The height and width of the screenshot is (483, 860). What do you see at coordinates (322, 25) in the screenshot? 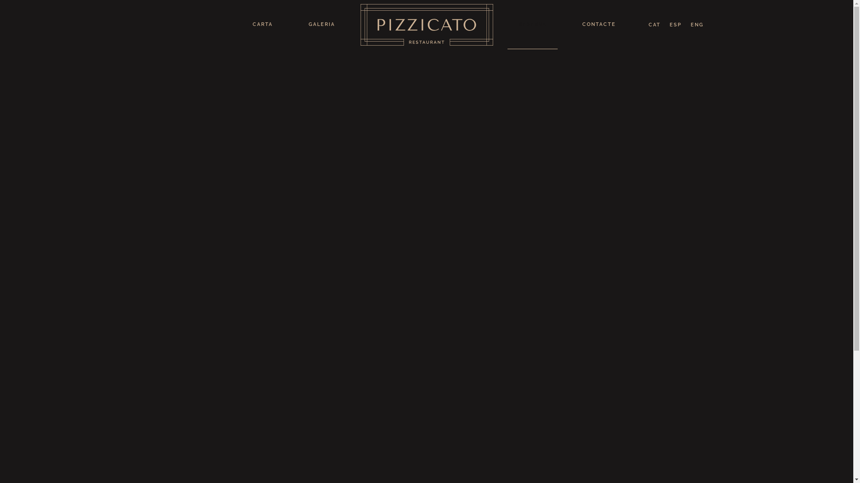
I see `GALERIA` at bounding box center [322, 25].